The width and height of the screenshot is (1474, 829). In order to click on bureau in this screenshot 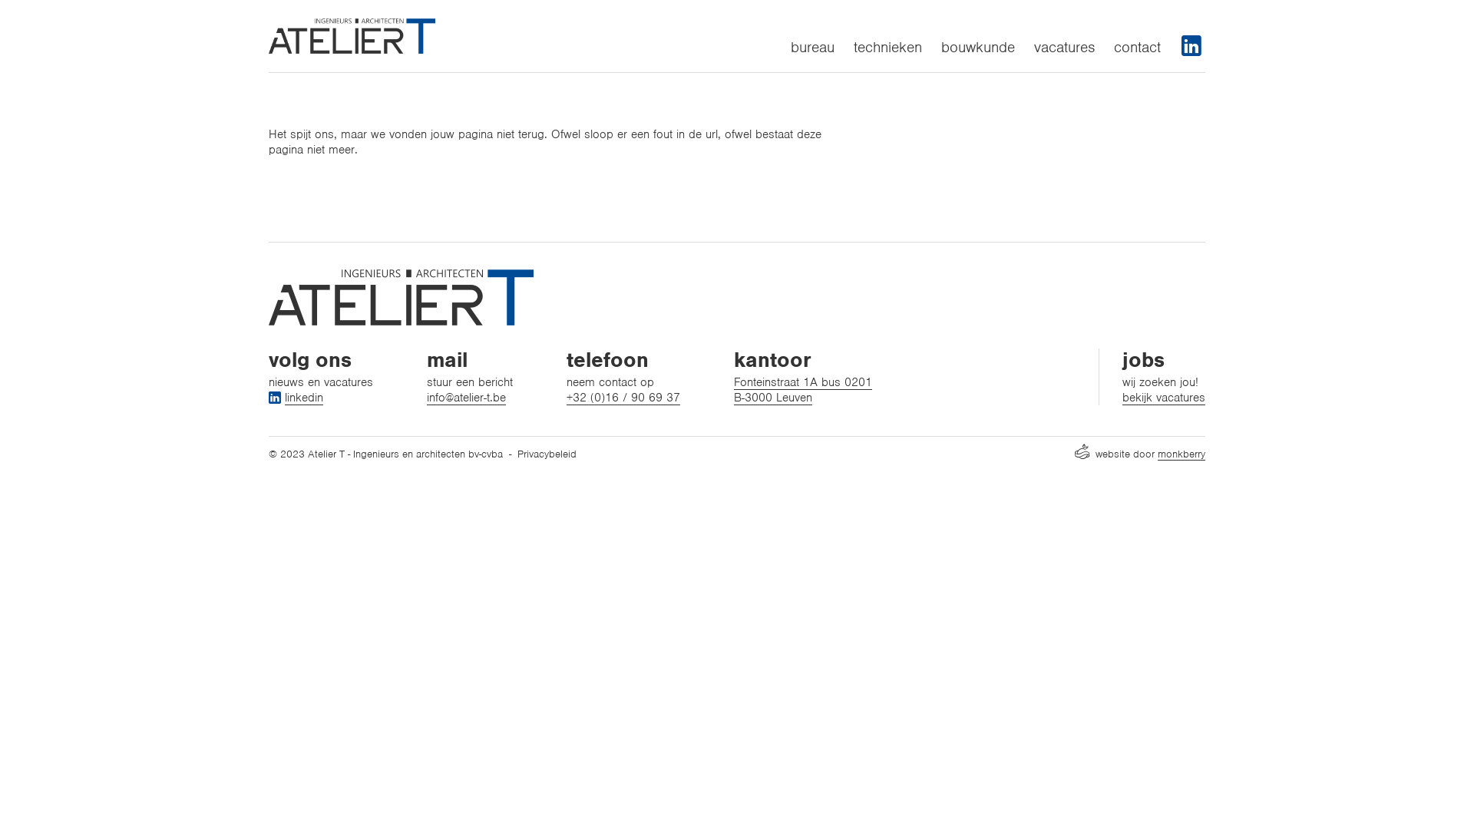, I will do `click(812, 48)`.